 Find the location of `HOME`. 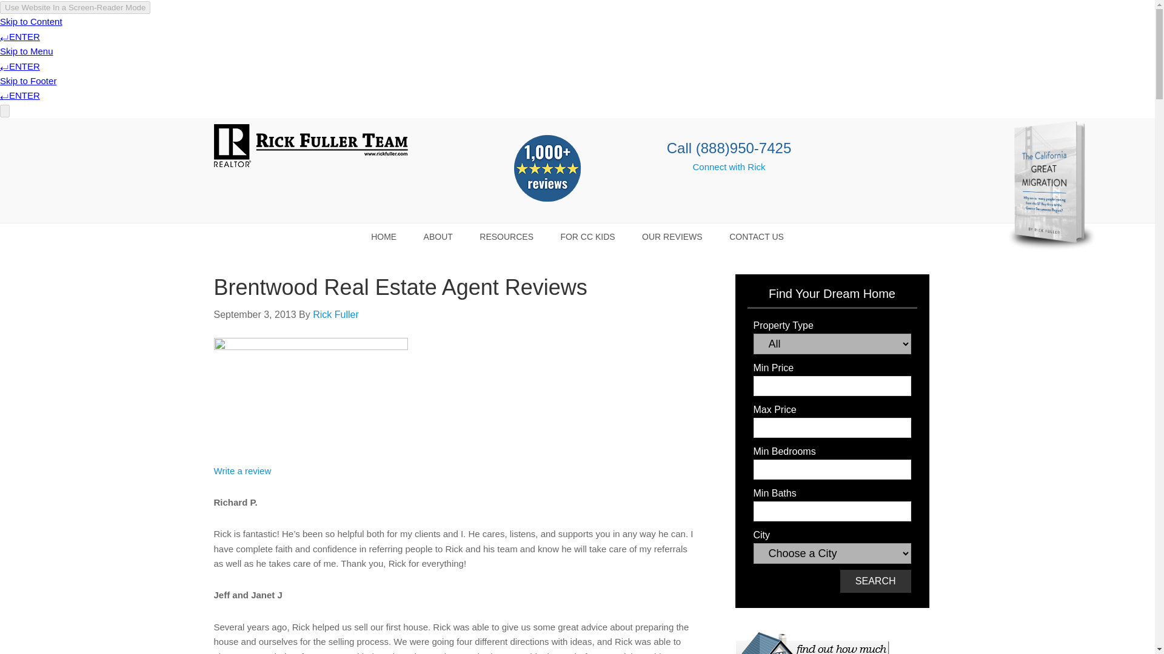

HOME is located at coordinates (383, 236).